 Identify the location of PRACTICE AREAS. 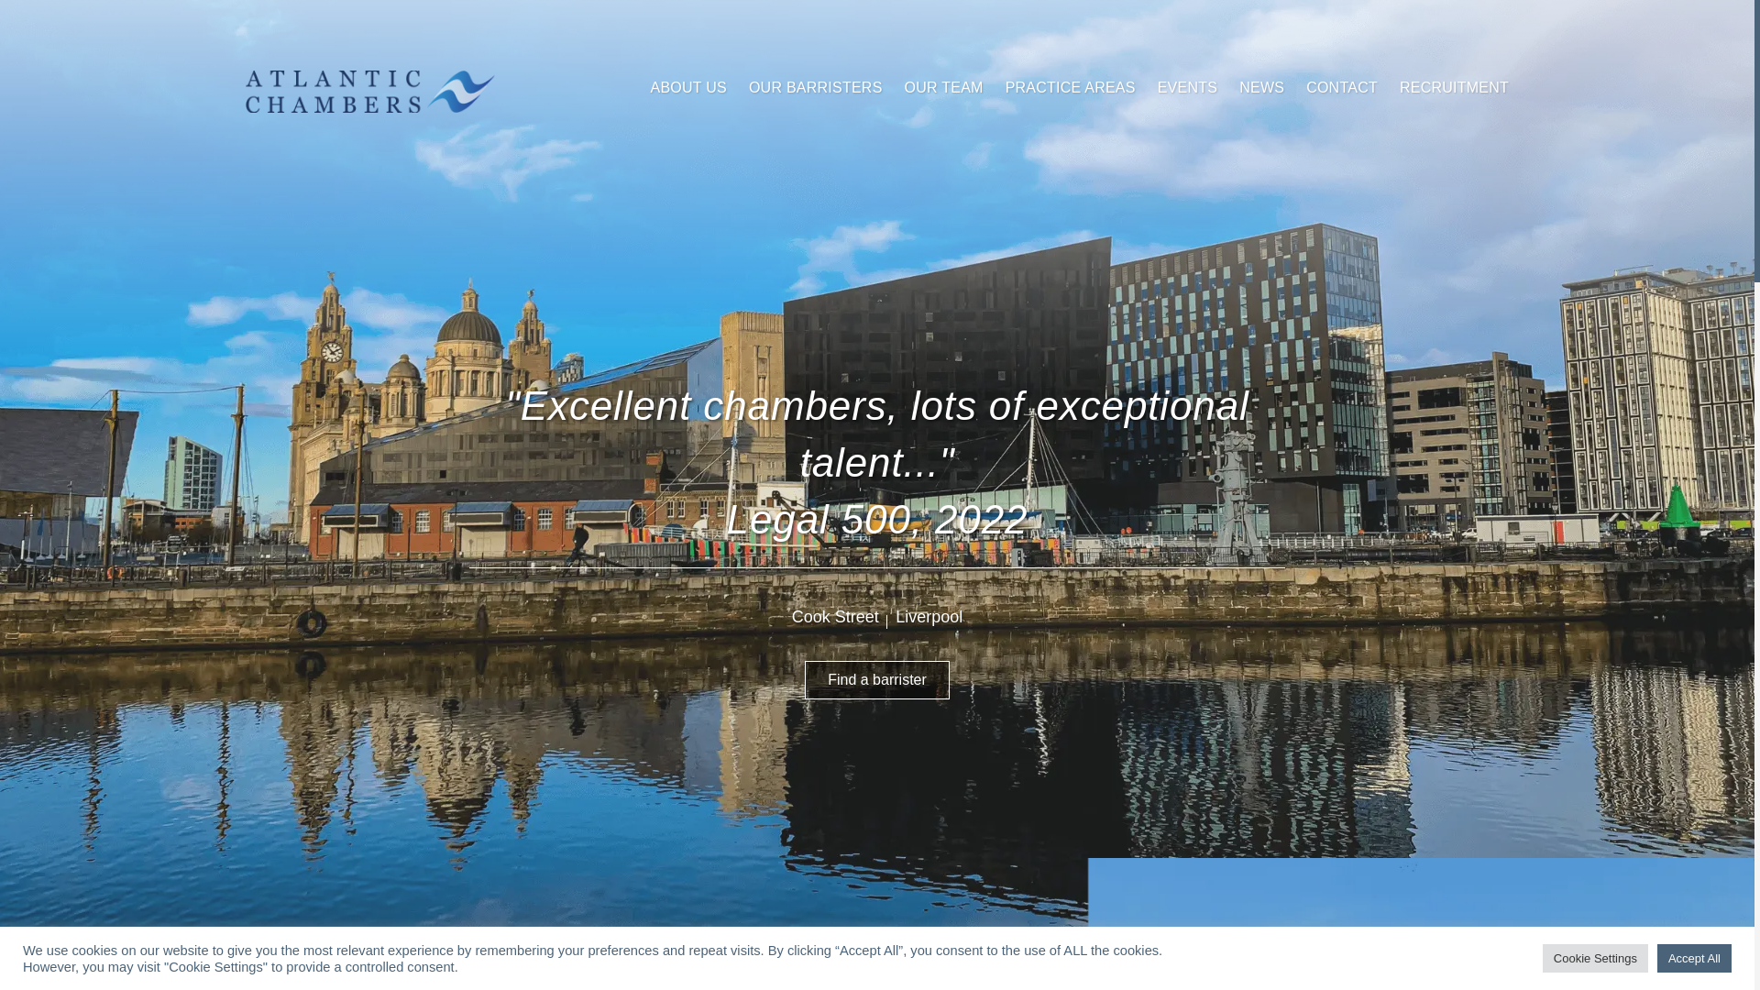
(1070, 87).